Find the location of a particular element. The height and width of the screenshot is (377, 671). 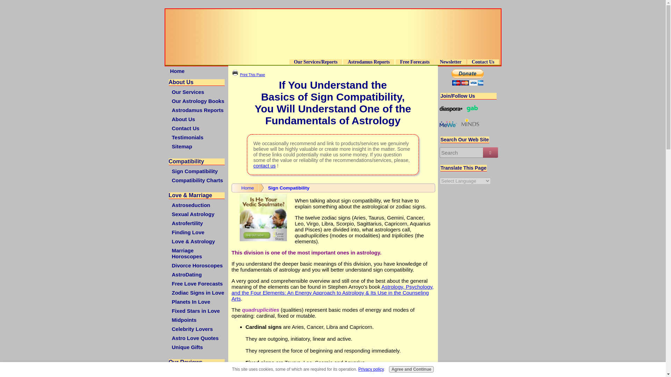

Home is located at coordinates (196, 71).